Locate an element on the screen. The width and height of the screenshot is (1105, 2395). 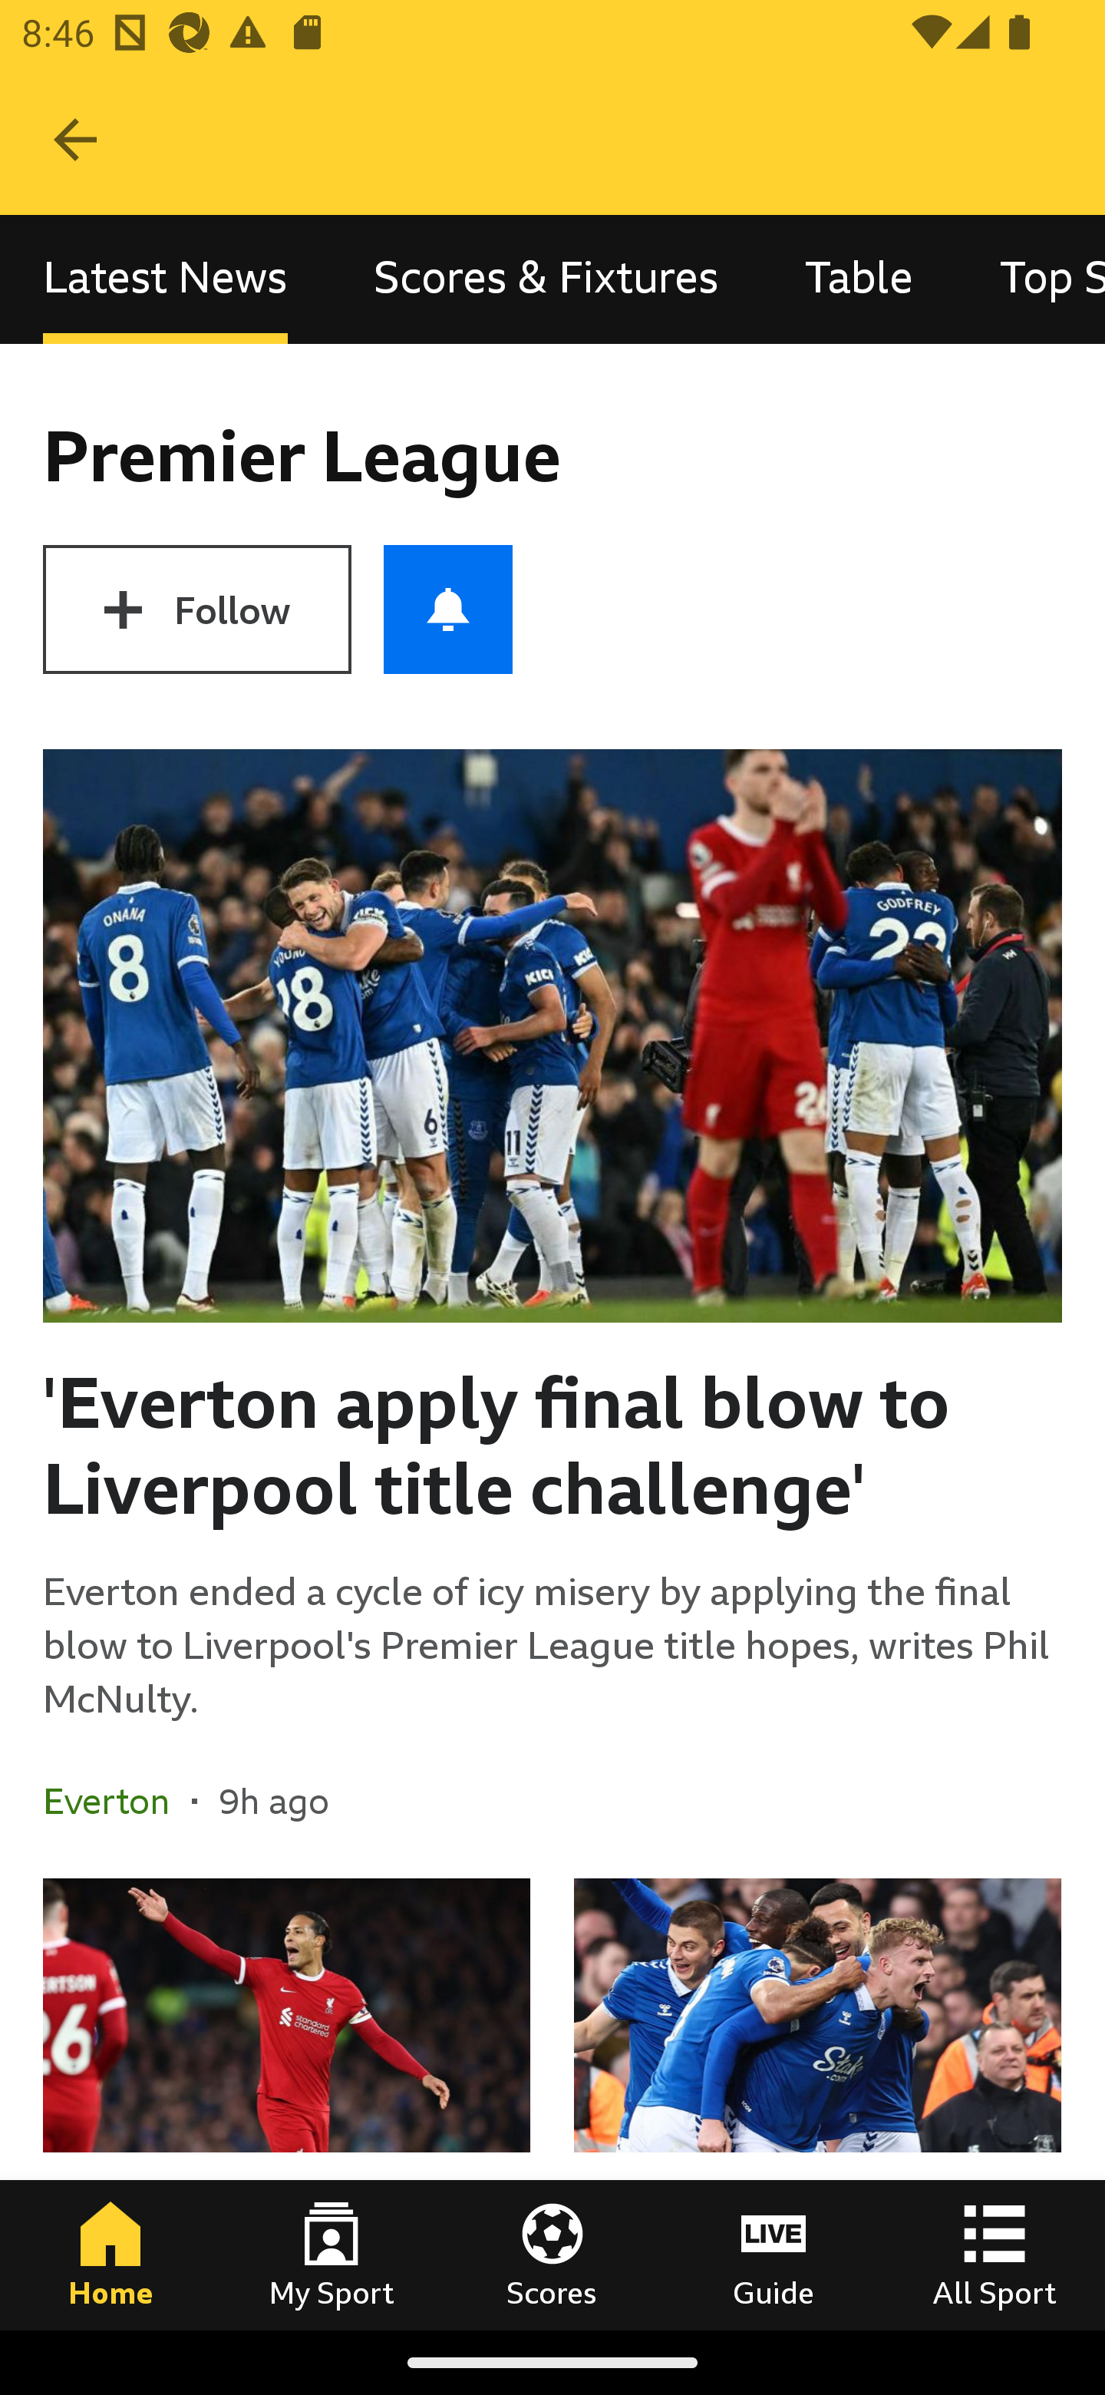
Scores & Fixtures is located at coordinates (546, 279).